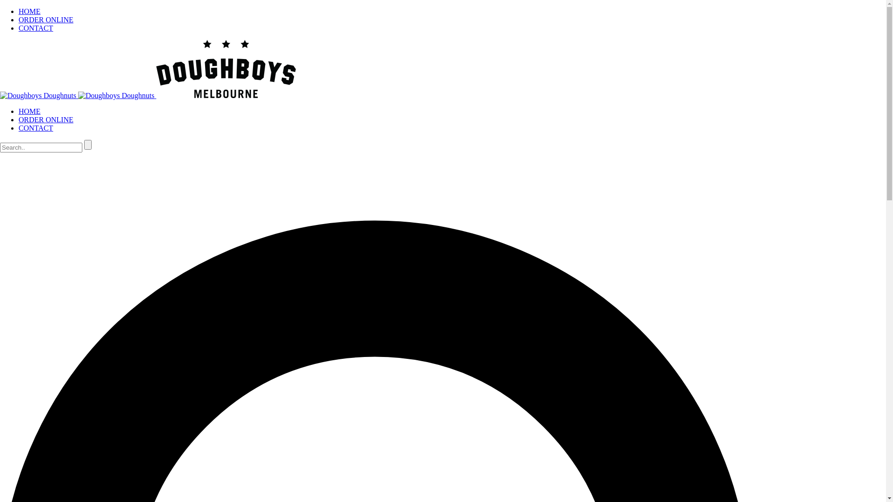 The image size is (893, 502). What do you see at coordinates (148, 96) in the screenshot?
I see `Doughboys Doughnuts` at bounding box center [148, 96].